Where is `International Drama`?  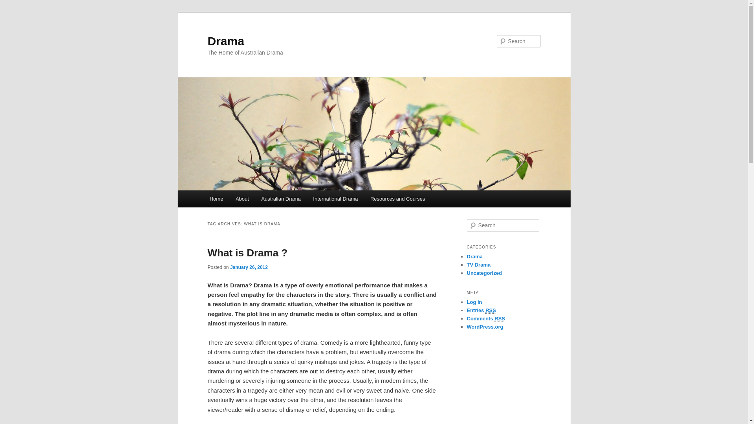 International Drama is located at coordinates (336, 199).